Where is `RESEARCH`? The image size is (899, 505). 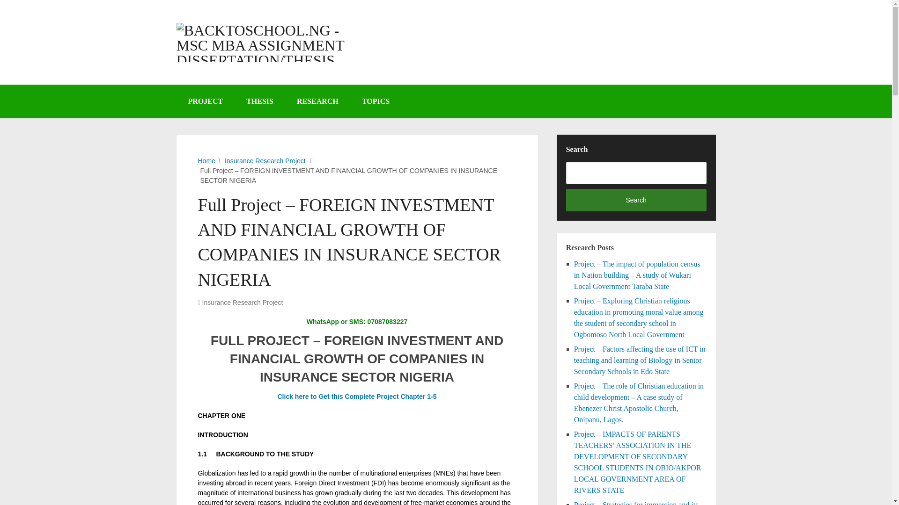 RESEARCH is located at coordinates (317, 101).